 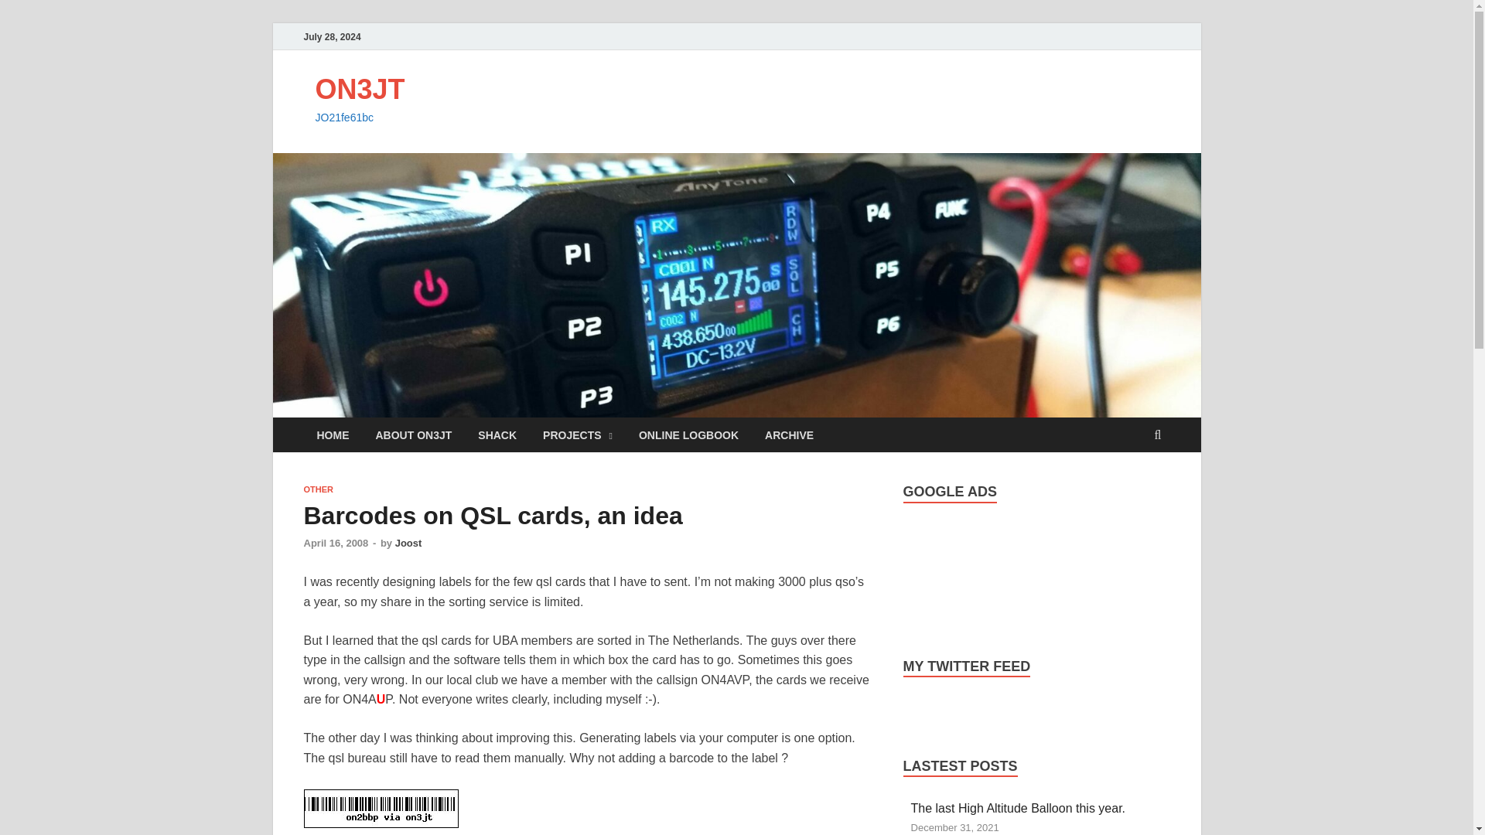 What do you see at coordinates (688, 435) in the screenshot?
I see `ONLINE LOGBOOK` at bounding box center [688, 435].